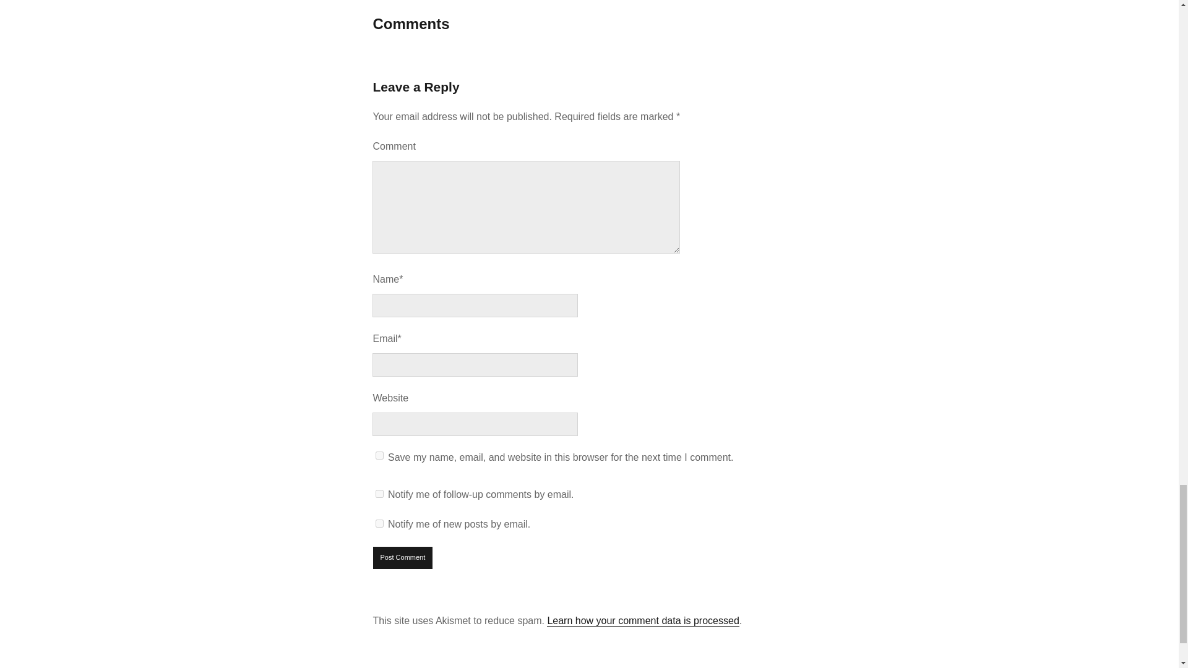 This screenshot has height=668, width=1188. Describe the element at coordinates (379, 523) in the screenshot. I see `subscribe` at that location.